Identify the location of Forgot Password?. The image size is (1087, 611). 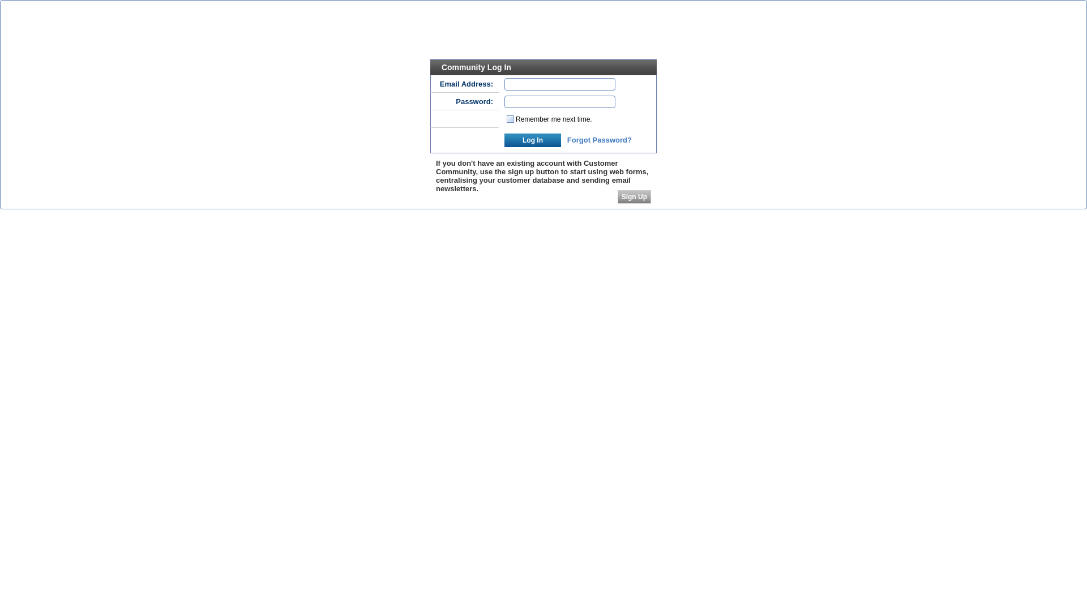
(600, 140).